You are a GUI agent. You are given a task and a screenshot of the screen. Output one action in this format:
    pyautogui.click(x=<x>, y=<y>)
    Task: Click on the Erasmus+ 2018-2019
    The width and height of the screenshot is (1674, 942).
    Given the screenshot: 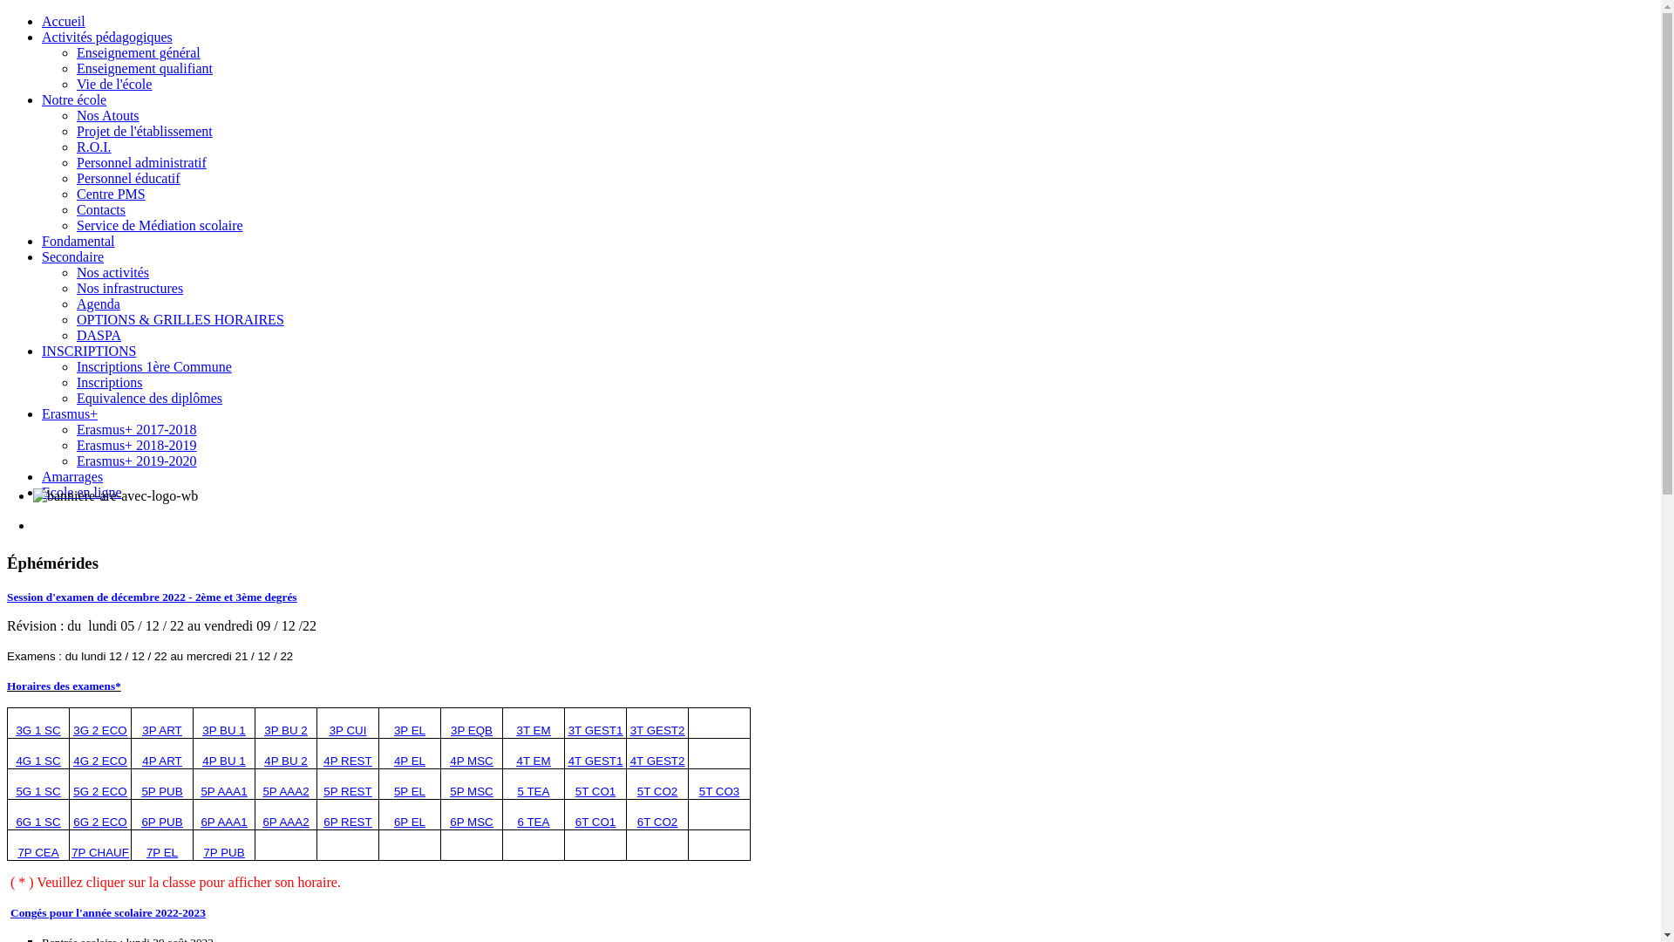 What is the action you would take?
    pyautogui.click(x=136, y=445)
    